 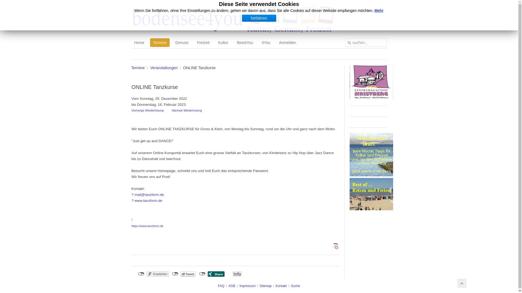 What do you see at coordinates (203, 43) in the screenshot?
I see `Freizeit` at bounding box center [203, 43].